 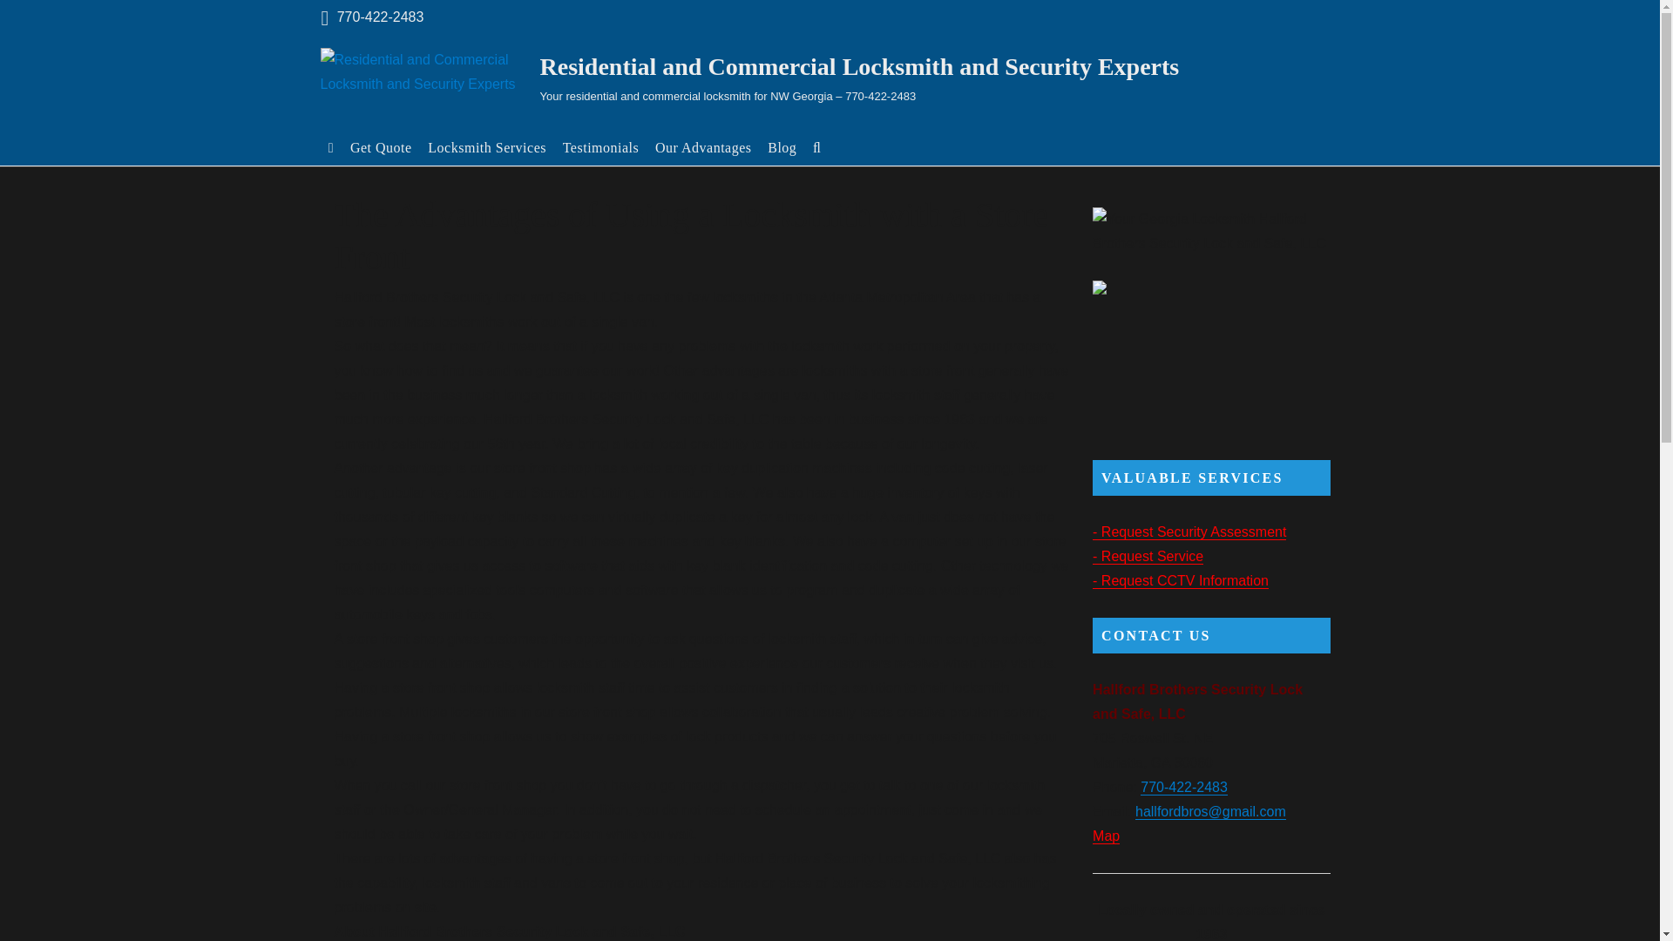 What do you see at coordinates (486, 146) in the screenshot?
I see `Locksmith Services` at bounding box center [486, 146].